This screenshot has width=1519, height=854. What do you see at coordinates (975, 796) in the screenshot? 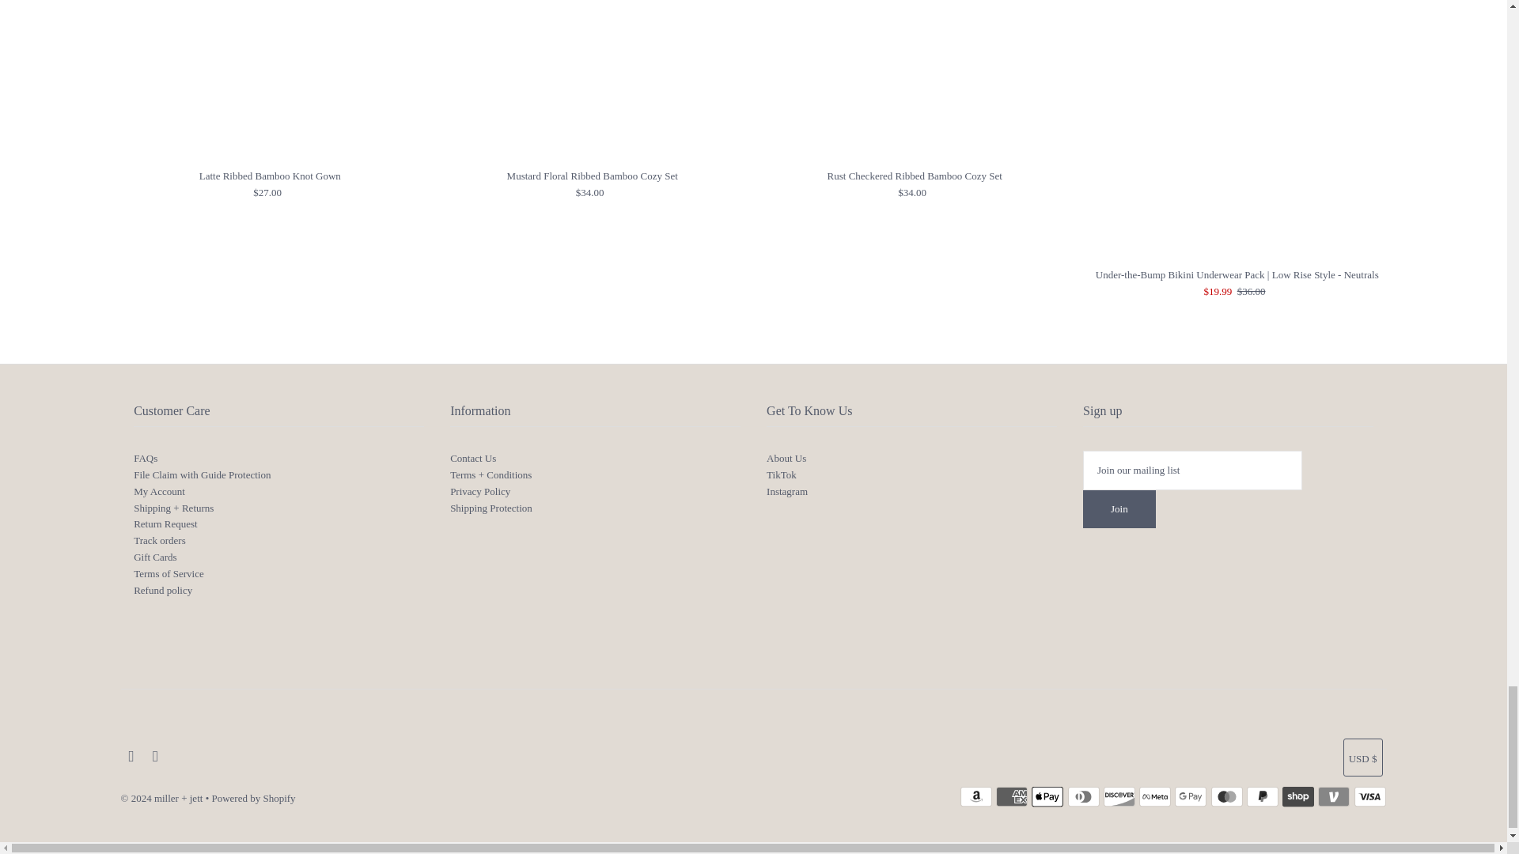
I see `Amazon` at bounding box center [975, 796].